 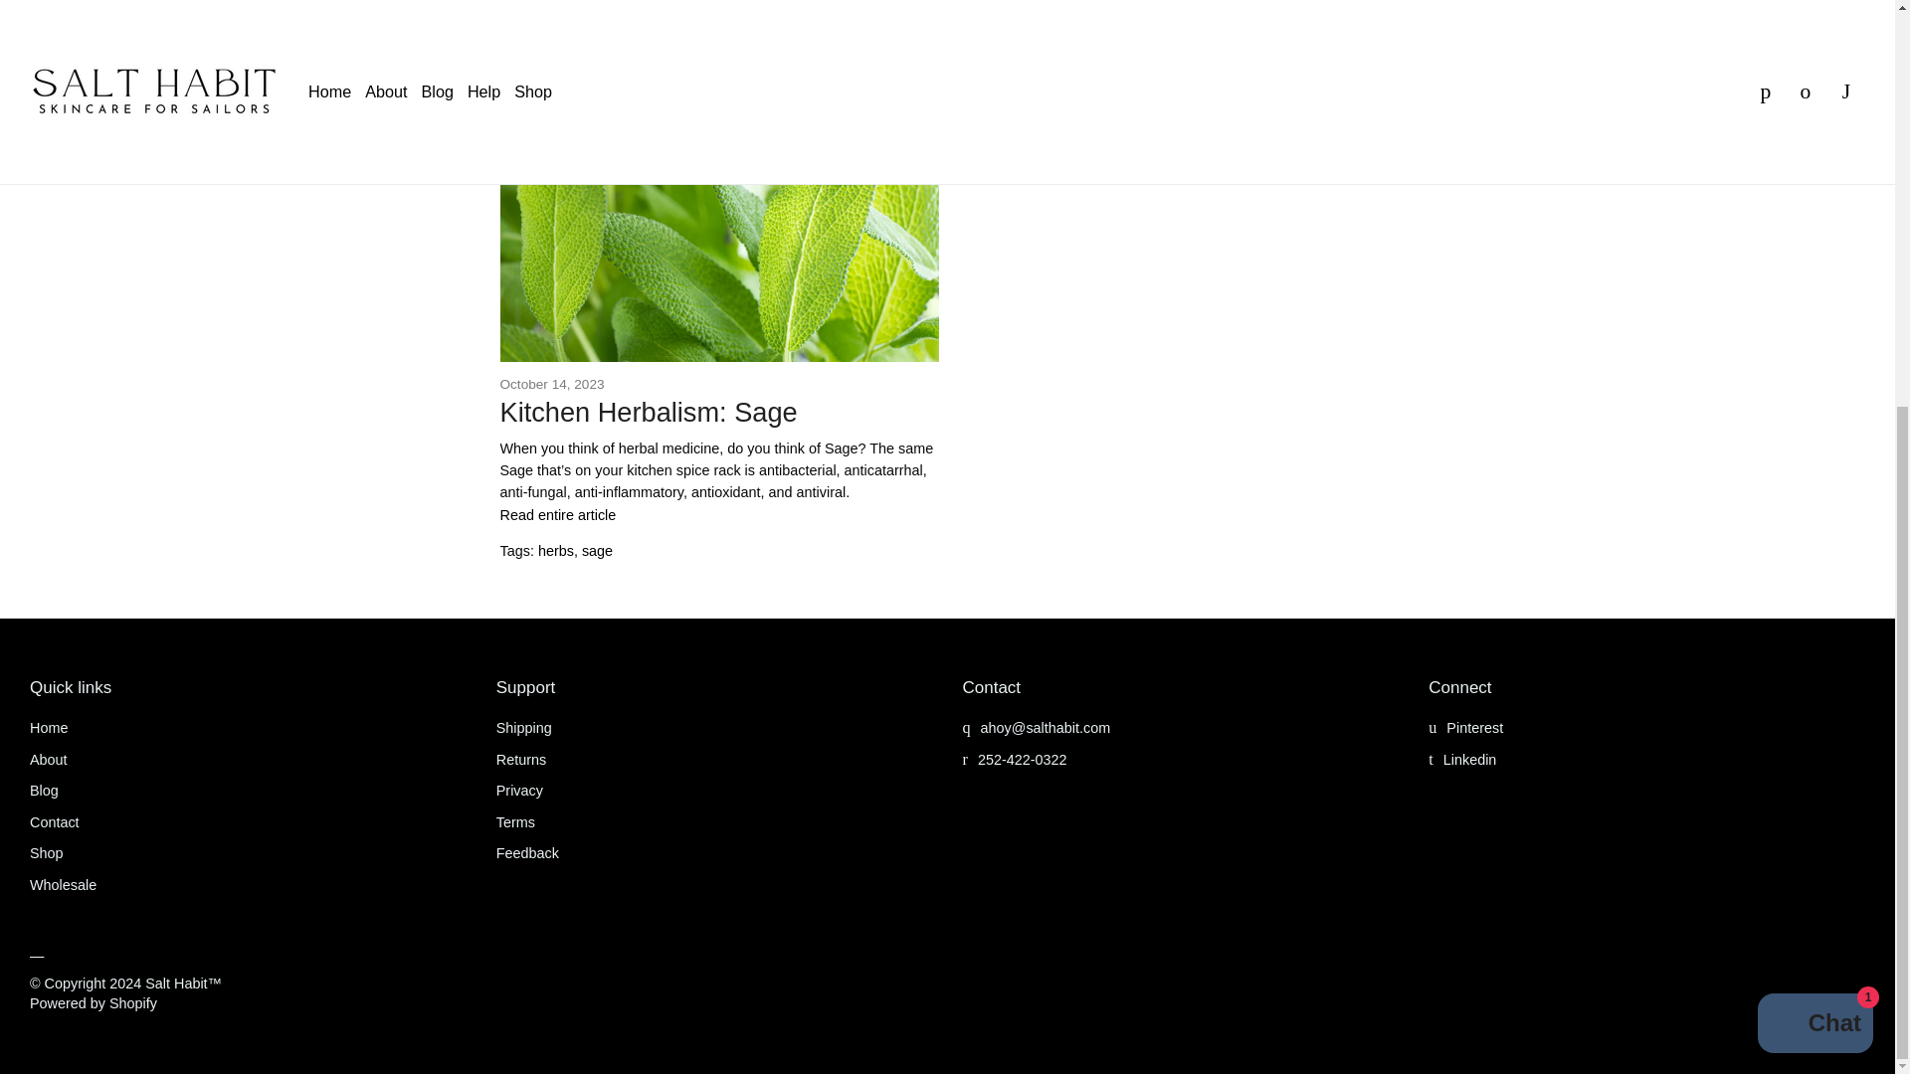 What do you see at coordinates (44, 791) in the screenshot?
I see `Blog` at bounding box center [44, 791].